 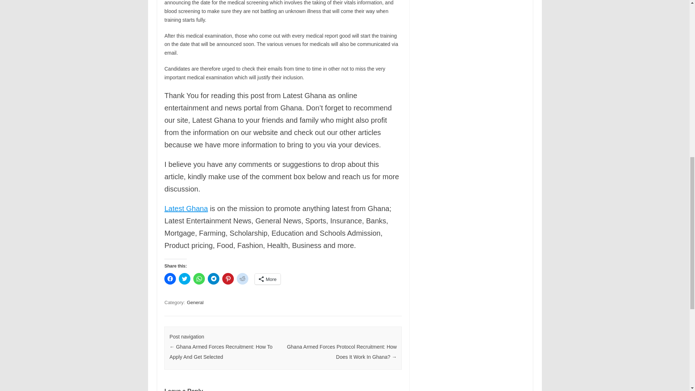 I want to click on More, so click(x=268, y=279).